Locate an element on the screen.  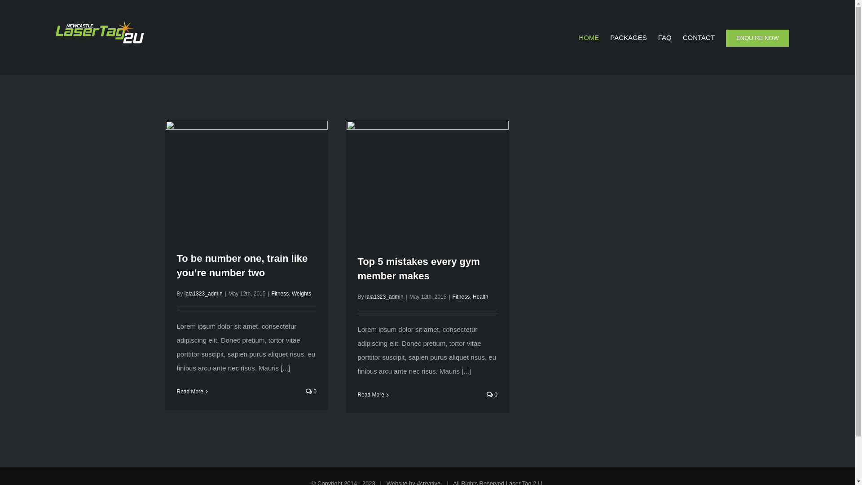
Top 5 mistakes every gym member makes is located at coordinates (418, 269).